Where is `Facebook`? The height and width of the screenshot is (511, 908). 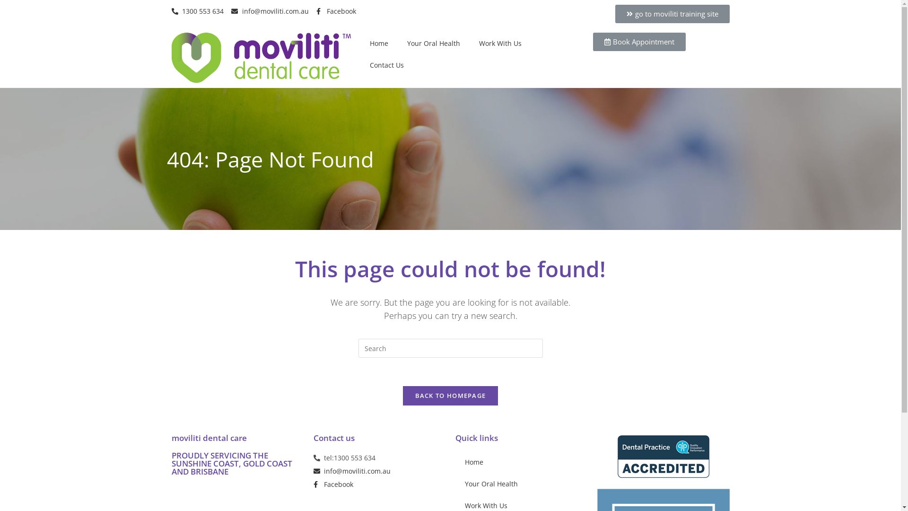 Facebook is located at coordinates (336, 11).